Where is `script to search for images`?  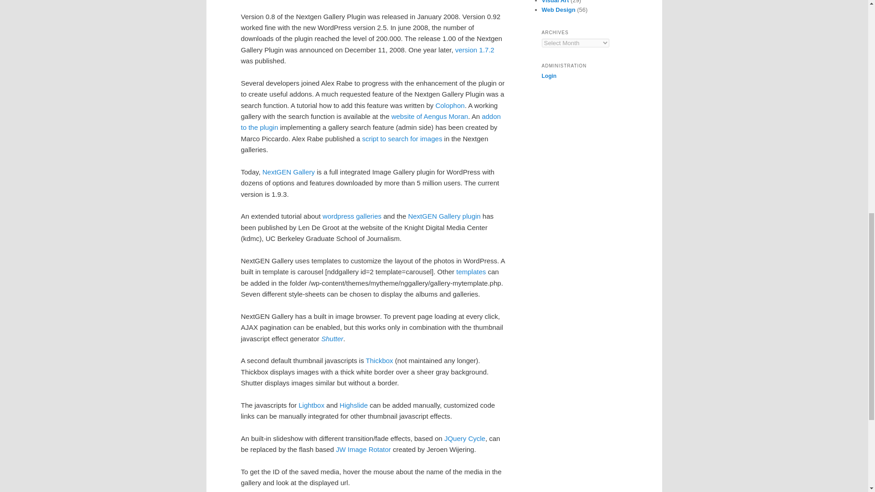 script to search for images is located at coordinates (402, 138).